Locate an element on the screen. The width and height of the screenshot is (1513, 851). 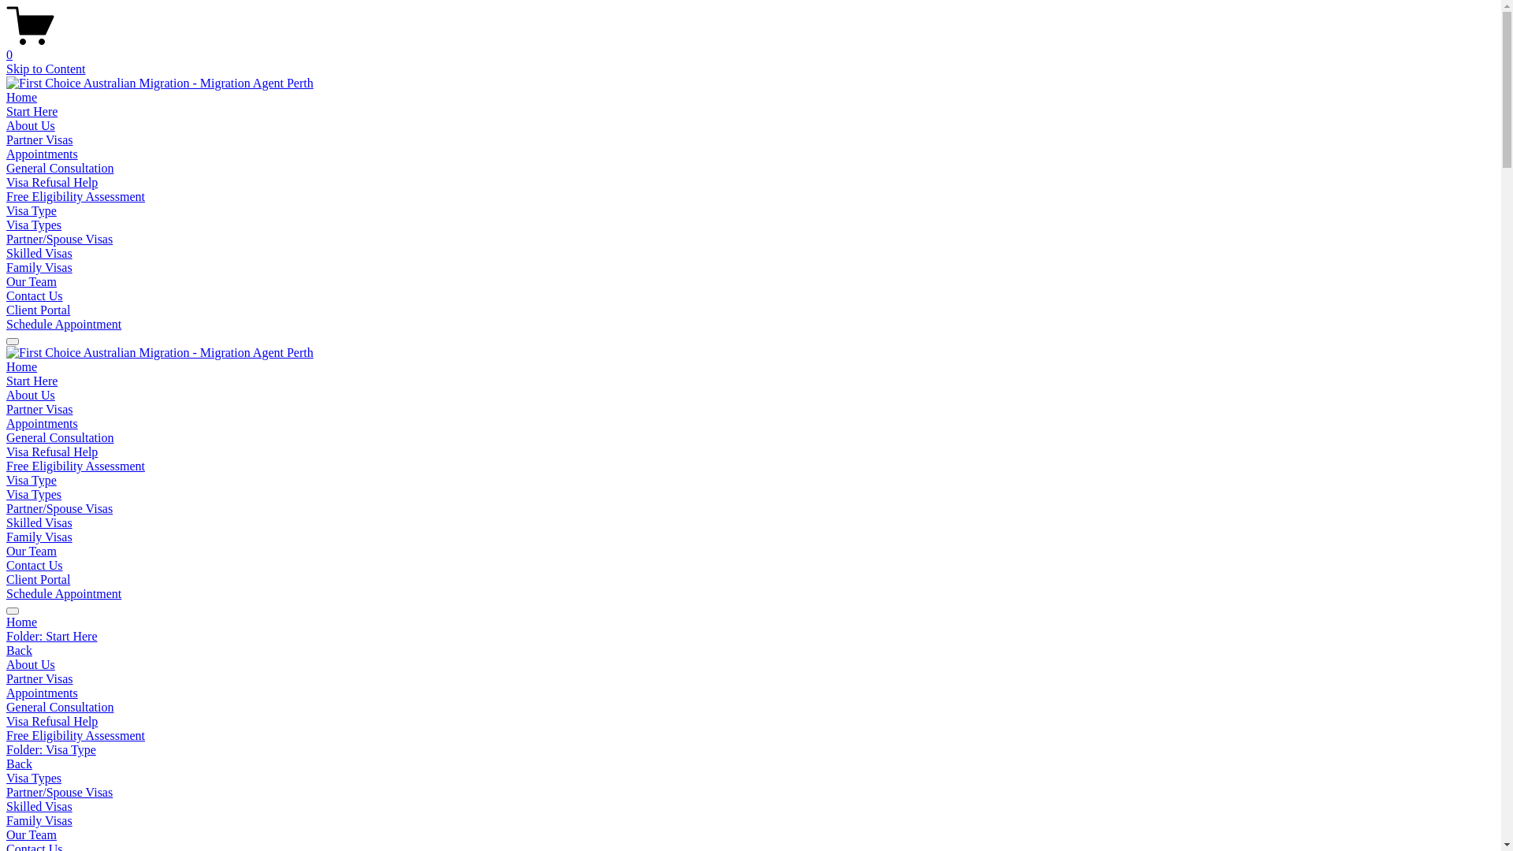
Partner Visas is located at coordinates (39, 410).